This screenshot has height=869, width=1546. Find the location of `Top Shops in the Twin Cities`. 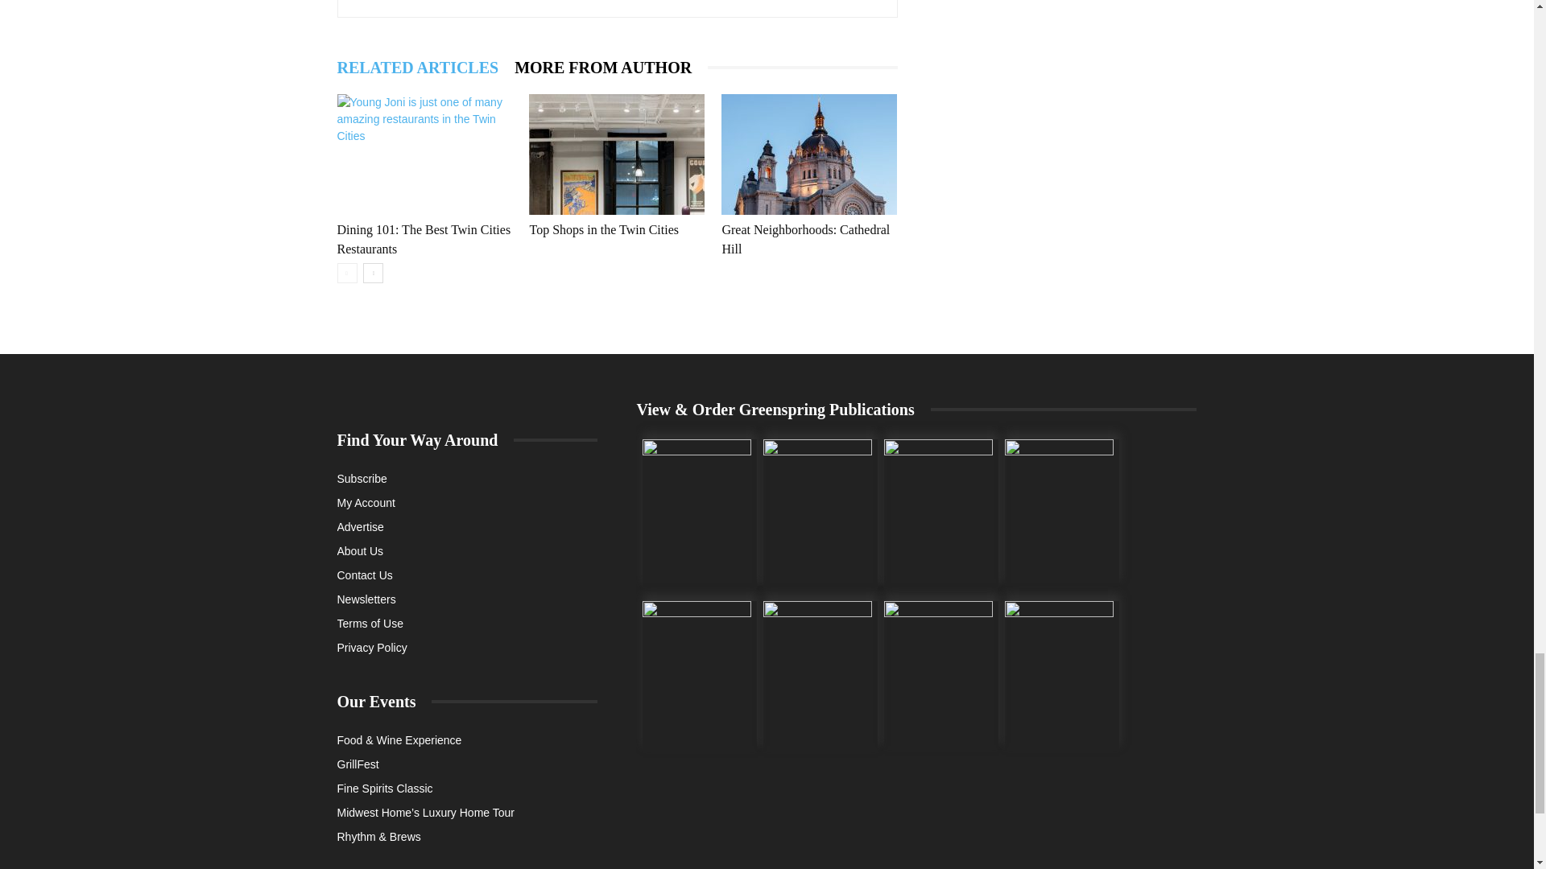

Top Shops in the Twin Cities is located at coordinates (603, 229).